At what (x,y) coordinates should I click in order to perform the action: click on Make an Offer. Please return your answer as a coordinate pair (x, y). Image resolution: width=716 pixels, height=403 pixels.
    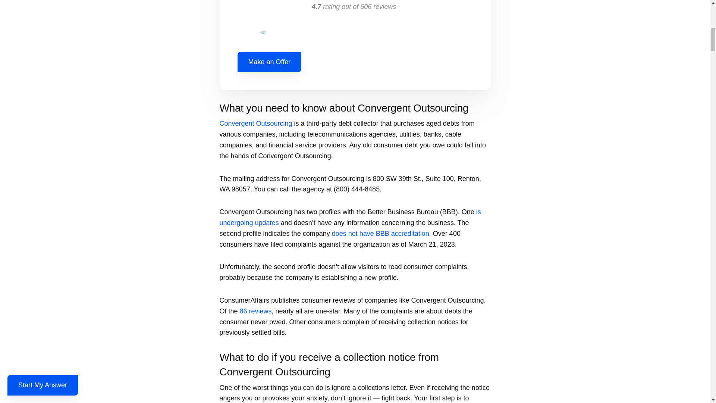
    Looking at the image, I should click on (269, 62).